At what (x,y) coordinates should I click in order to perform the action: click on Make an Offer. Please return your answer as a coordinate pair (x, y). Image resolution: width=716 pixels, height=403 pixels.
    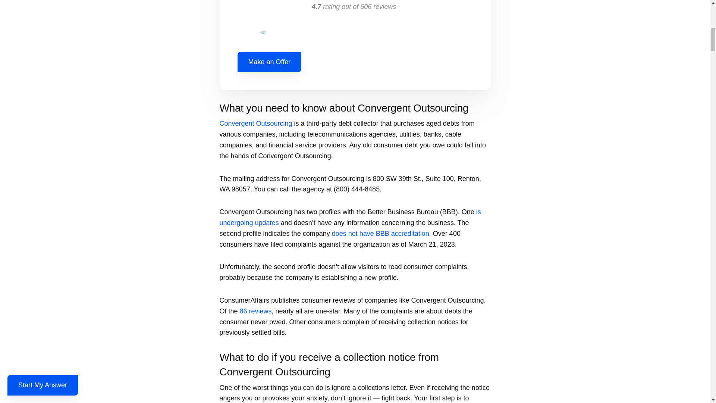
    Looking at the image, I should click on (269, 62).